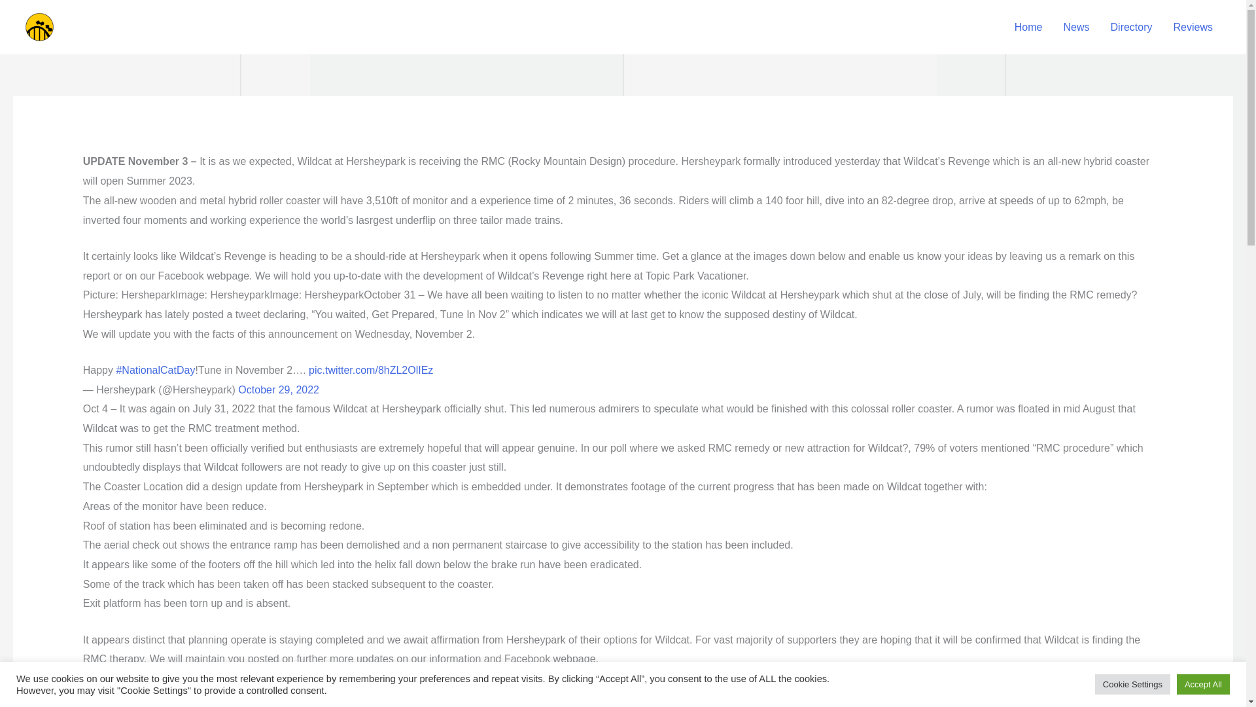 The height and width of the screenshot is (707, 1256). What do you see at coordinates (1077, 26) in the screenshot?
I see `News` at bounding box center [1077, 26].